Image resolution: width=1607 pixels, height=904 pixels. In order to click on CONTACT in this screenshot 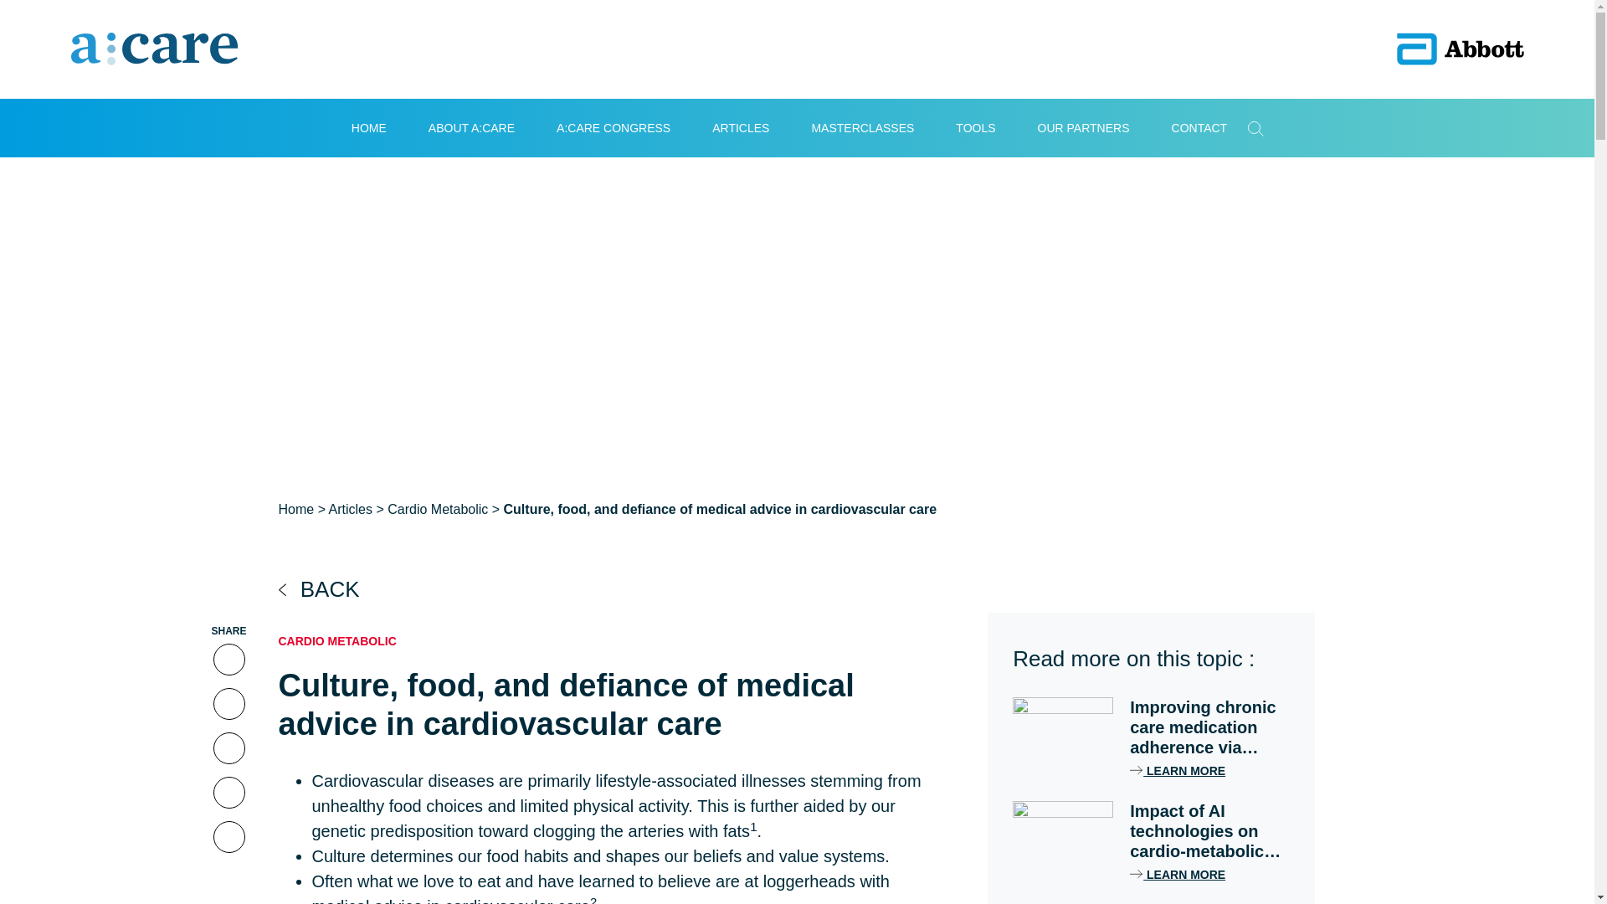, I will do `click(1199, 127)`.